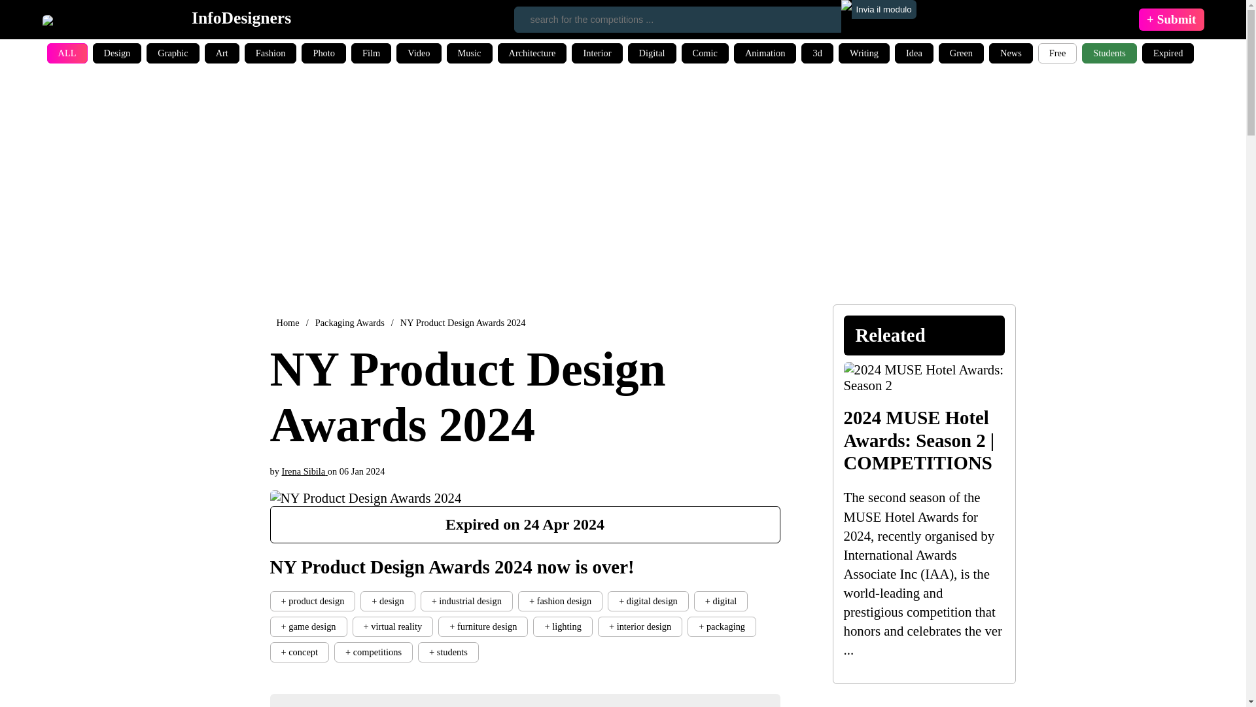  Describe the element at coordinates (173, 53) in the screenshot. I see `graphic design competitions` at that location.